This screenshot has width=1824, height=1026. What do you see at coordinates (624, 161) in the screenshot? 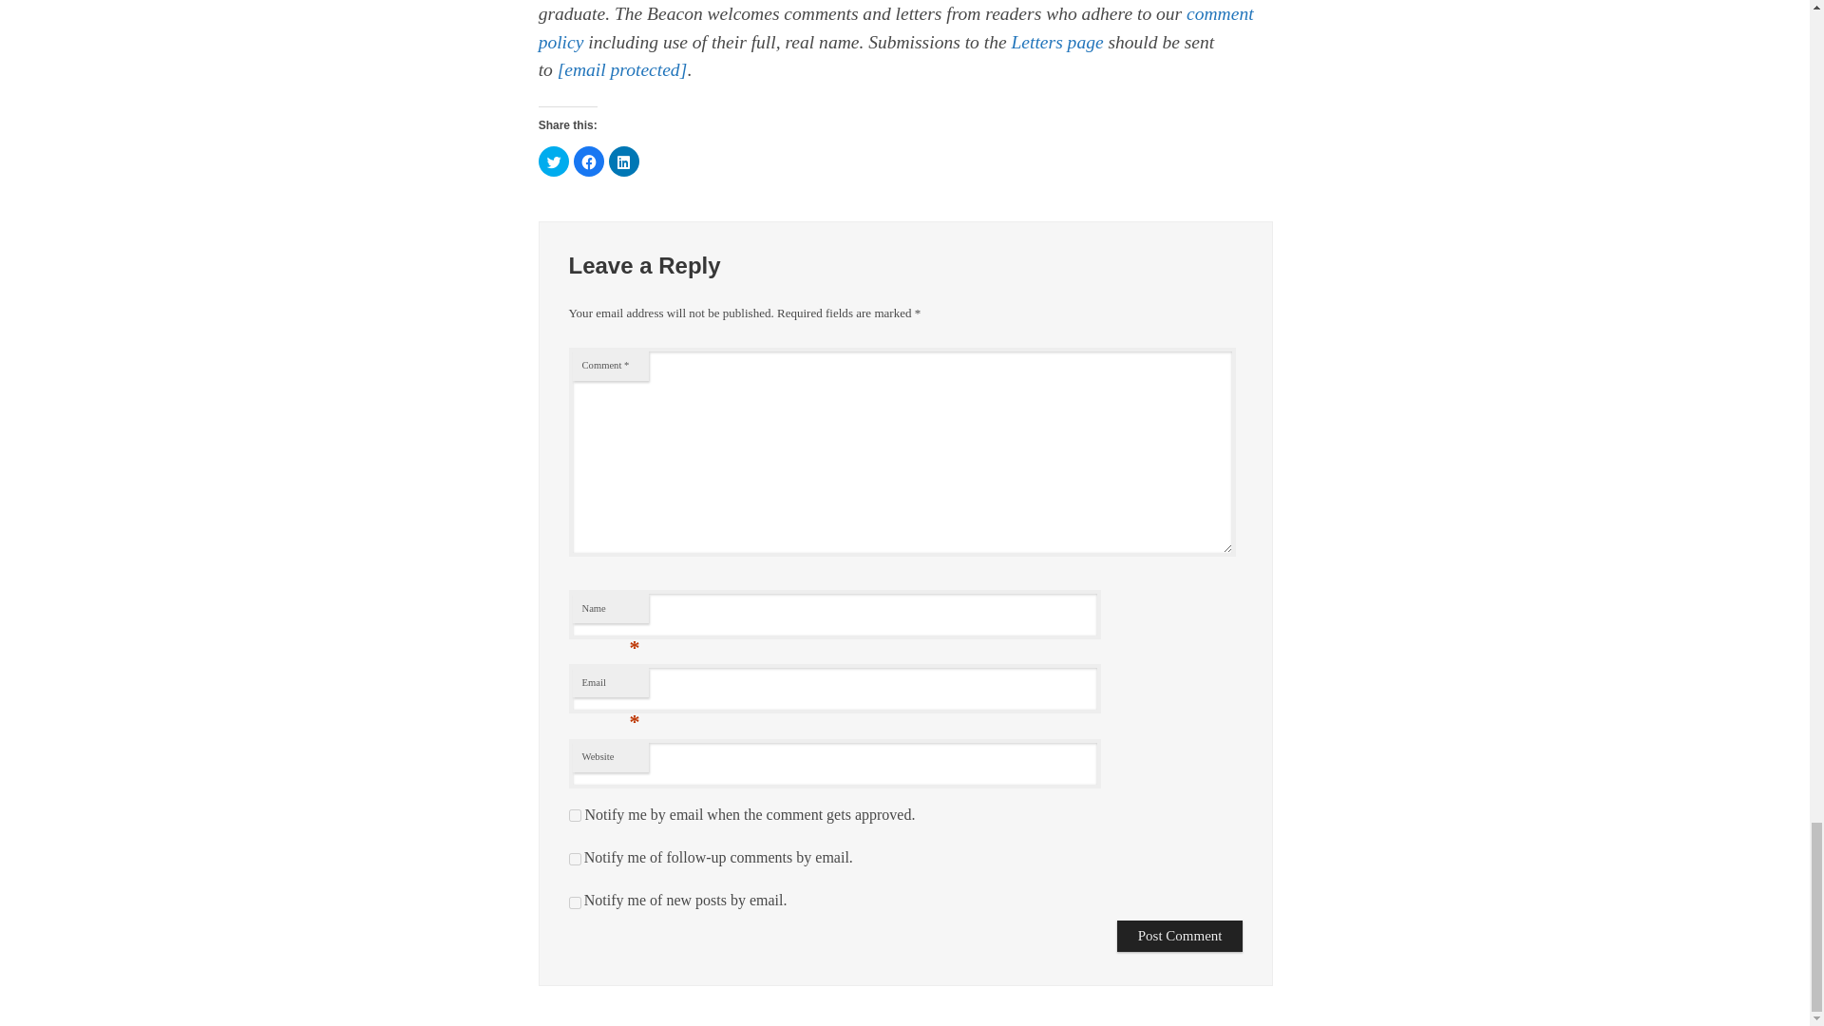
I see `Click to share on LinkedIn` at bounding box center [624, 161].